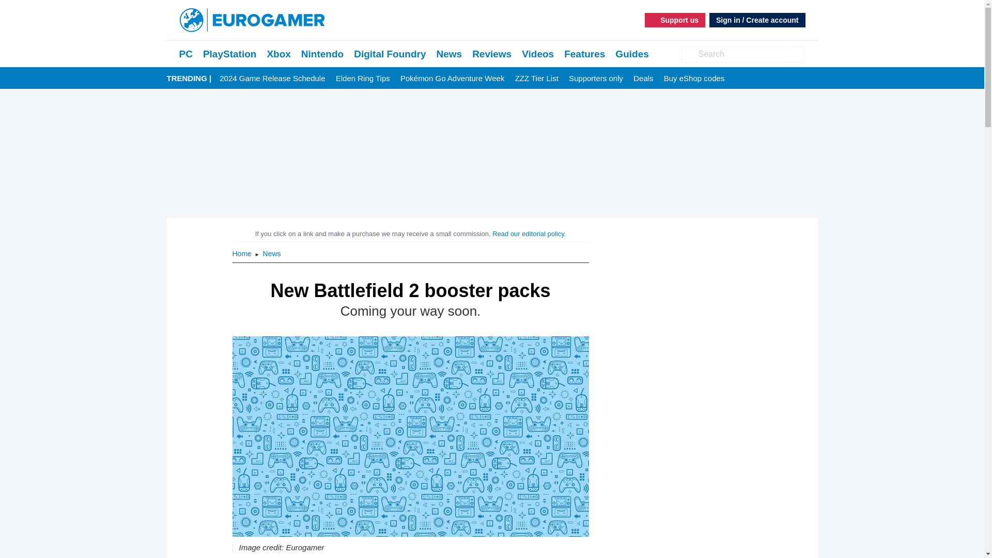 Image resolution: width=992 pixels, height=558 pixels. Describe the element at coordinates (363, 79) in the screenshot. I see `Elden Ring Tips` at that location.